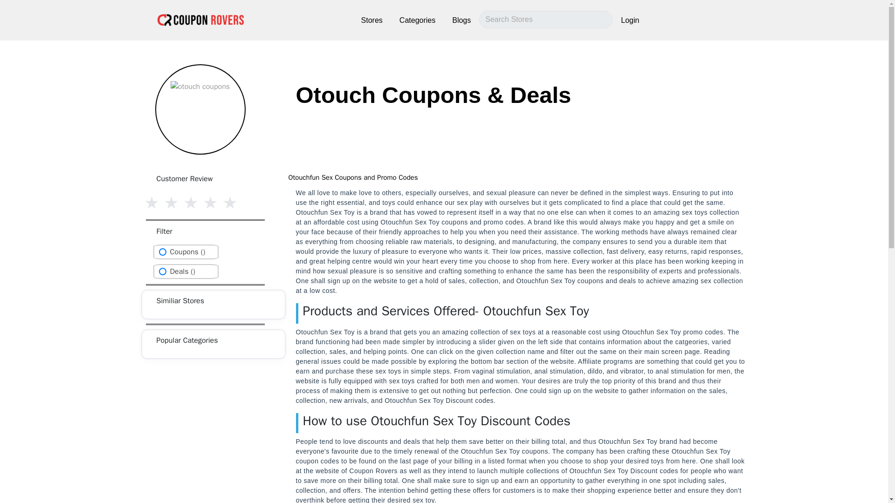  I want to click on Stores, so click(372, 20).